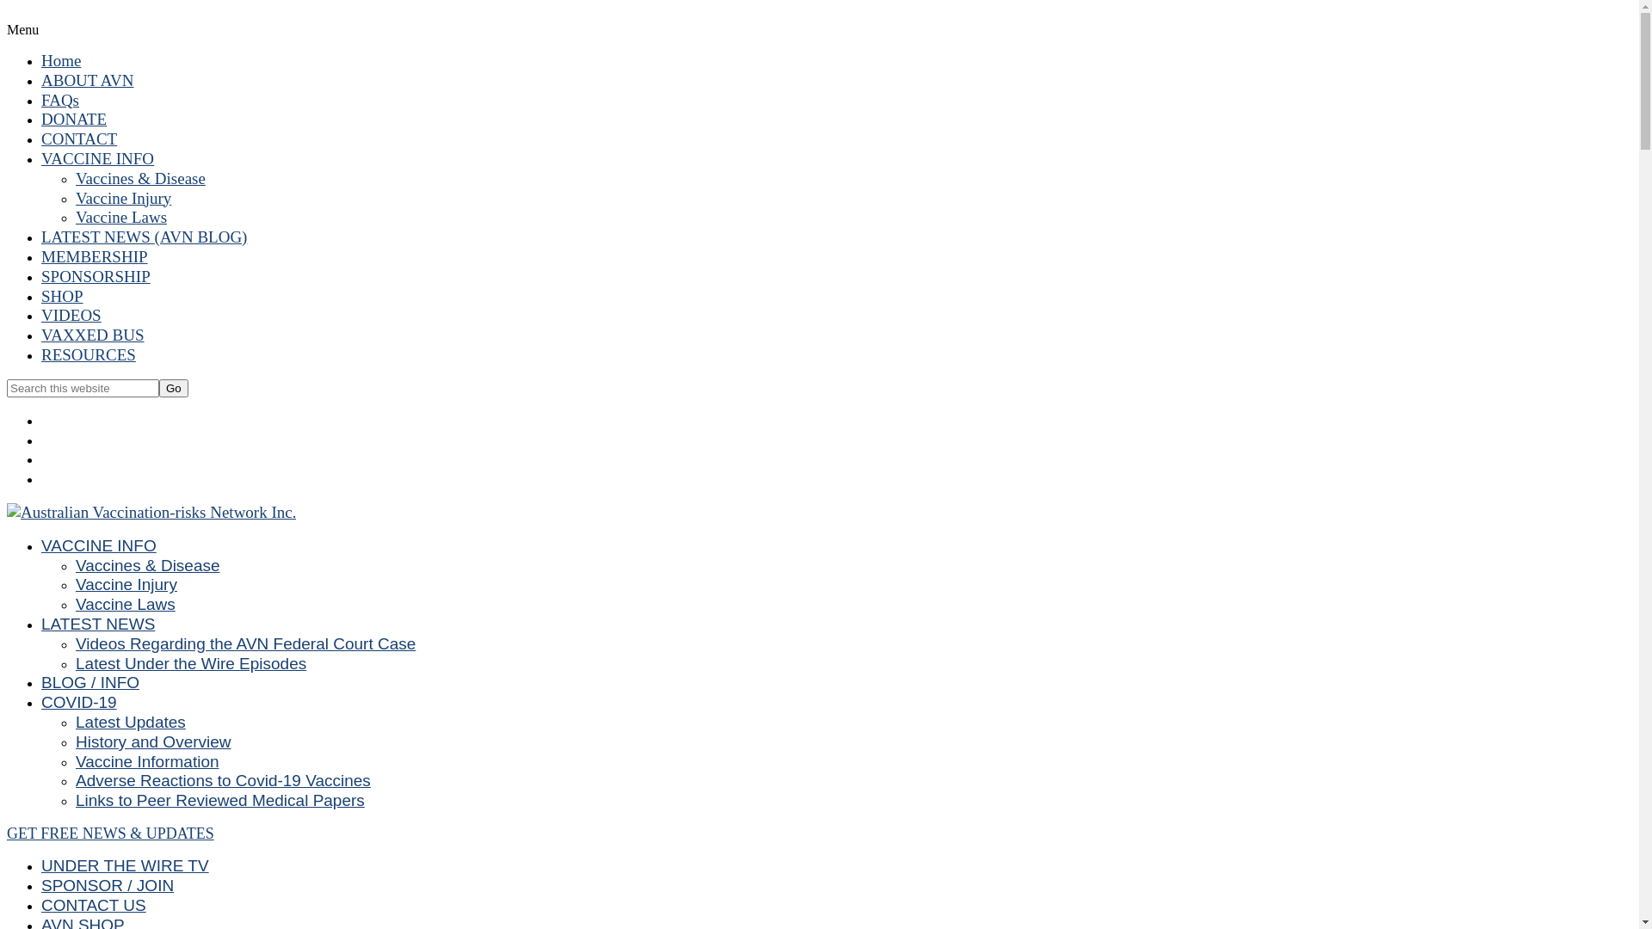 This screenshot has width=1652, height=929. I want to click on BLOG / INFO, so click(90, 683).